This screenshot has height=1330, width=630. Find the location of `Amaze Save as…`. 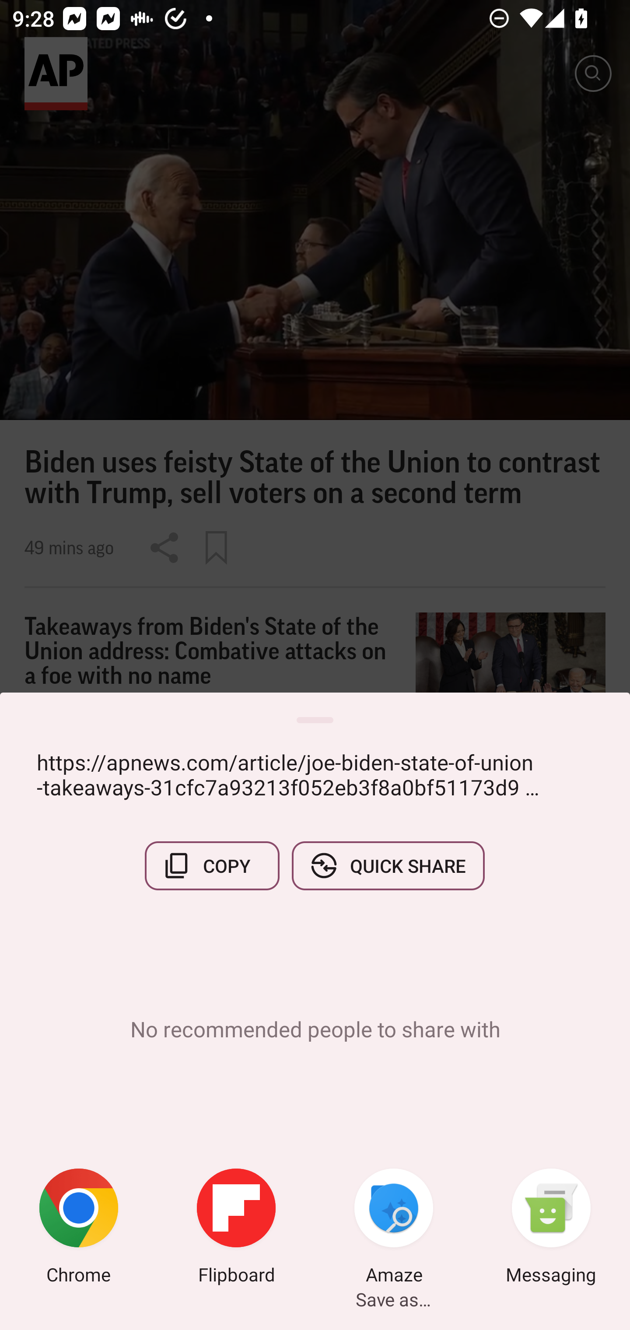

Amaze Save as… is located at coordinates (394, 1228).